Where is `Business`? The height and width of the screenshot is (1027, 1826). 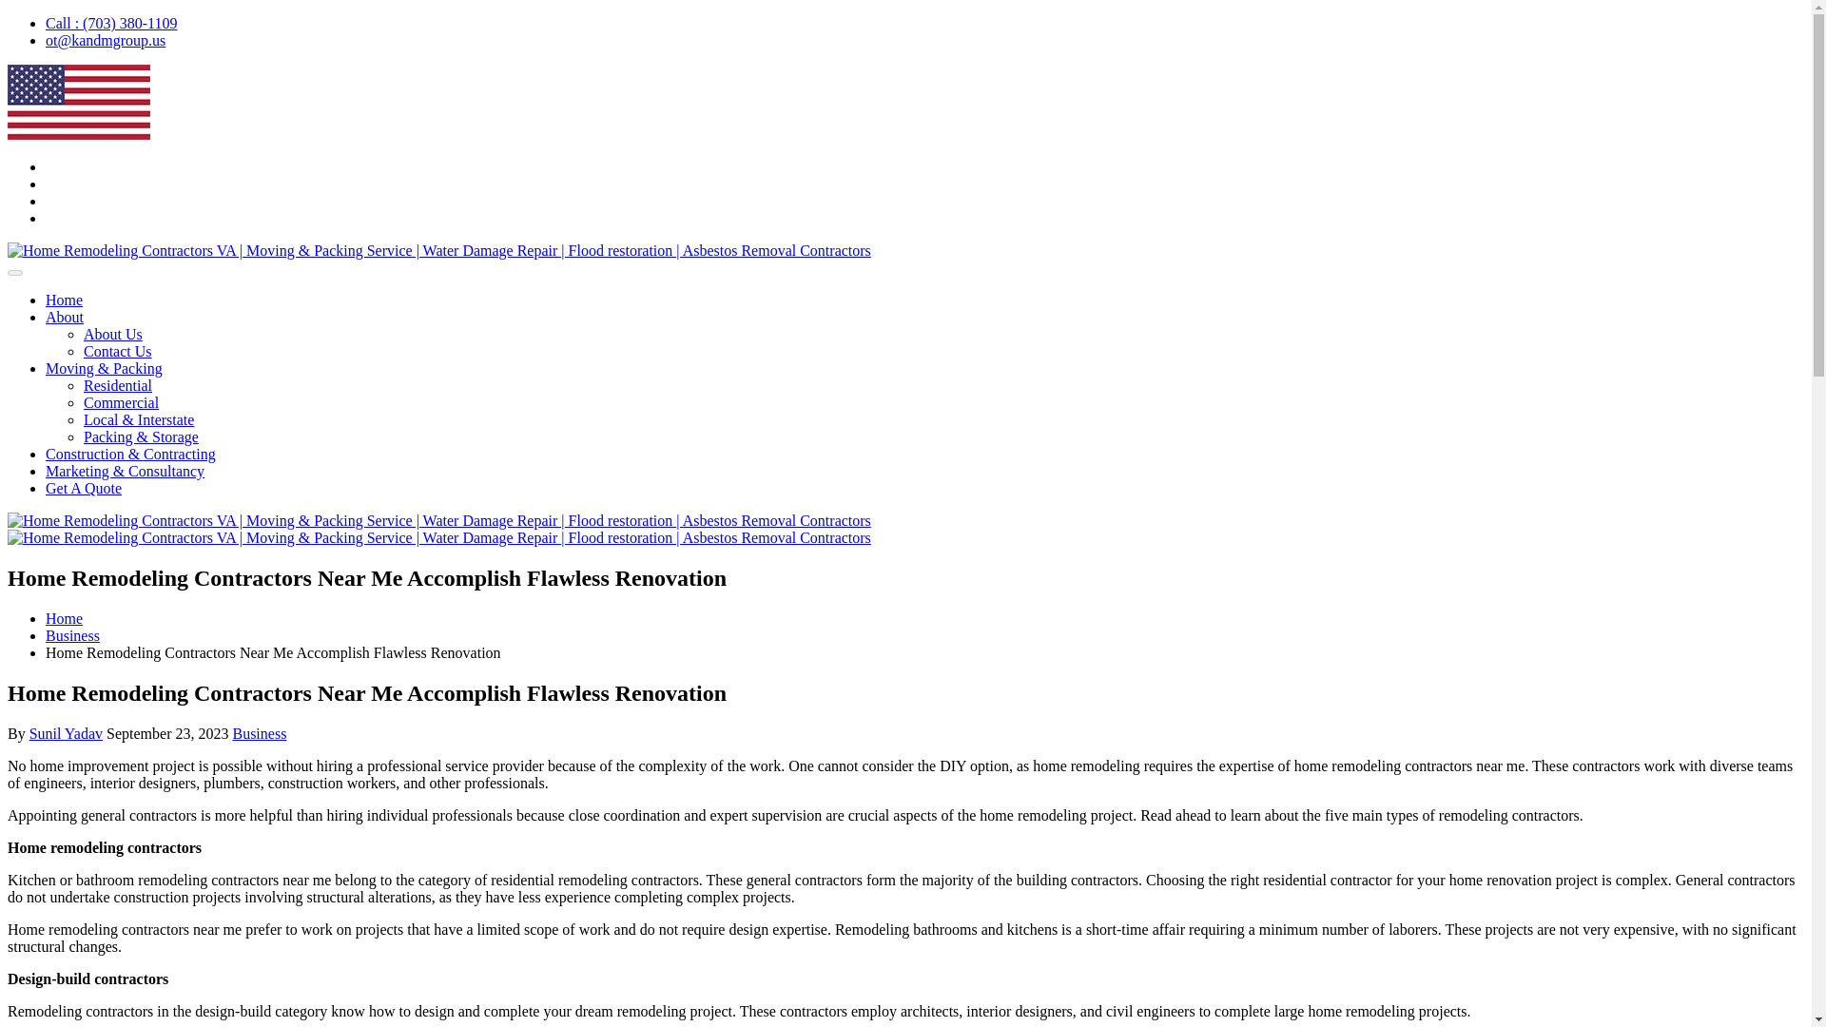 Business is located at coordinates (259, 732).